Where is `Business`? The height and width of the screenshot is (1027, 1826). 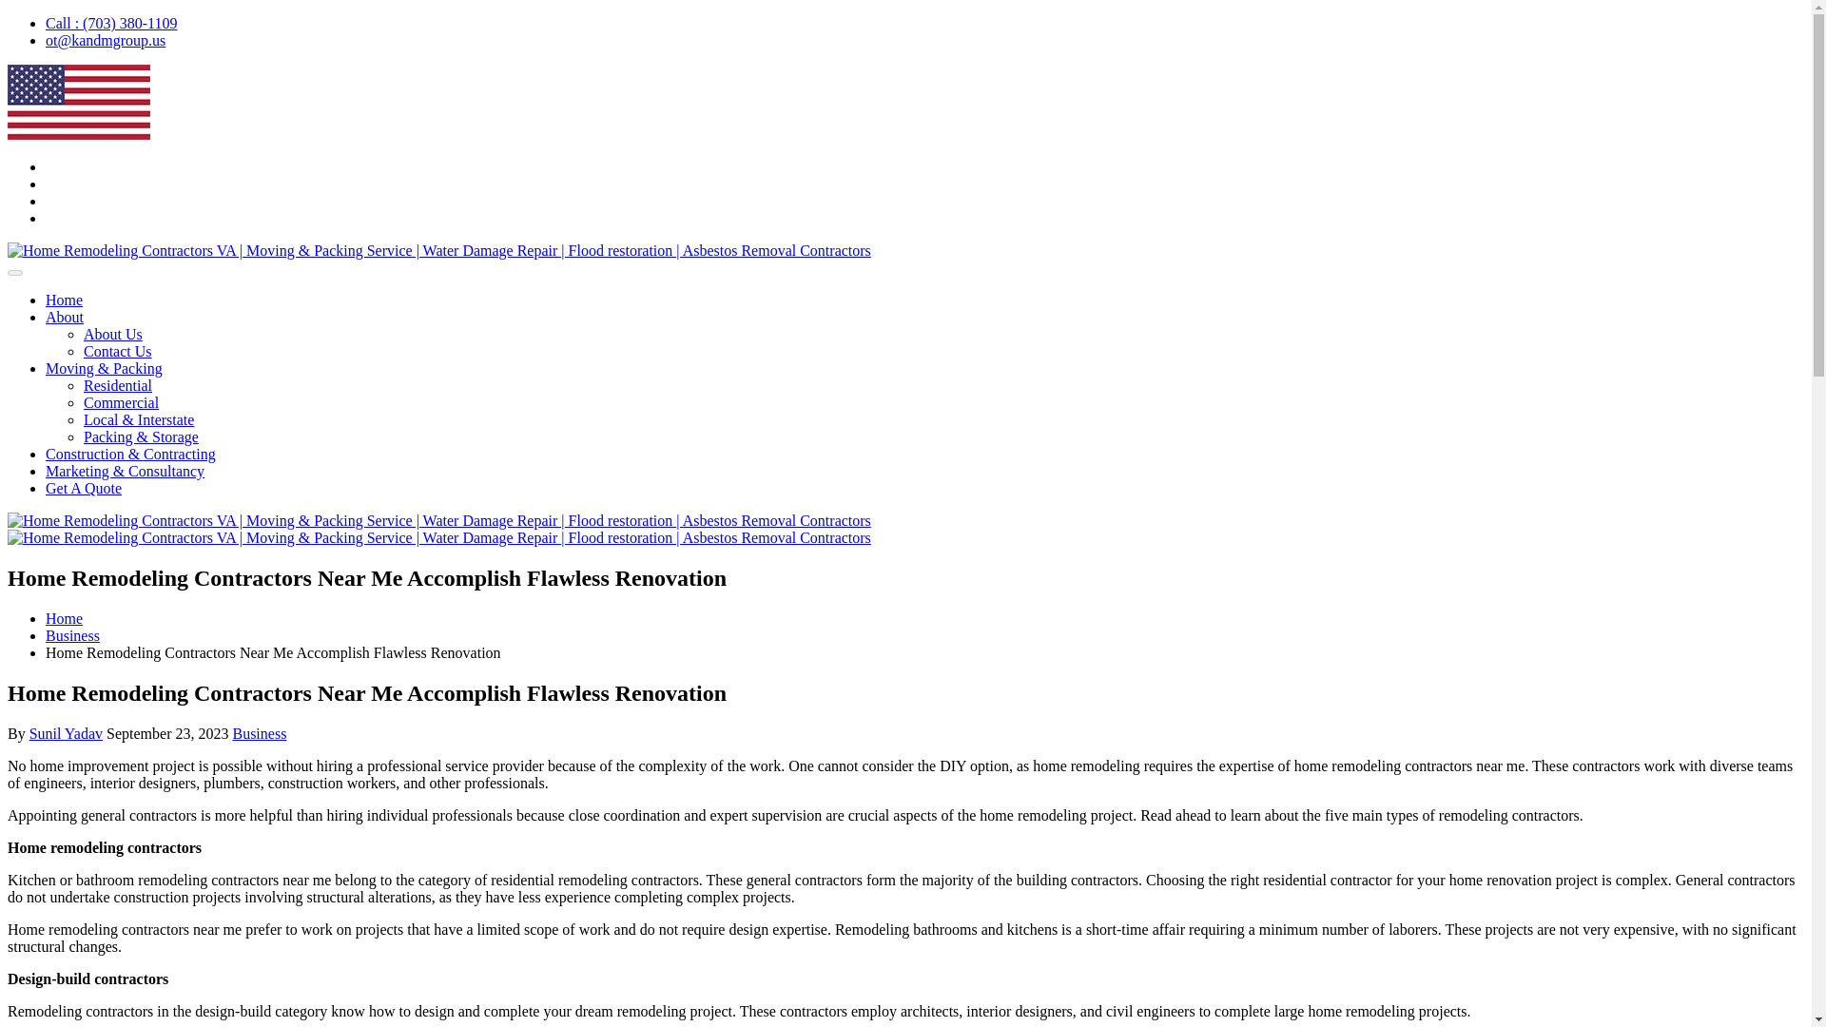 Business is located at coordinates (259, 732).